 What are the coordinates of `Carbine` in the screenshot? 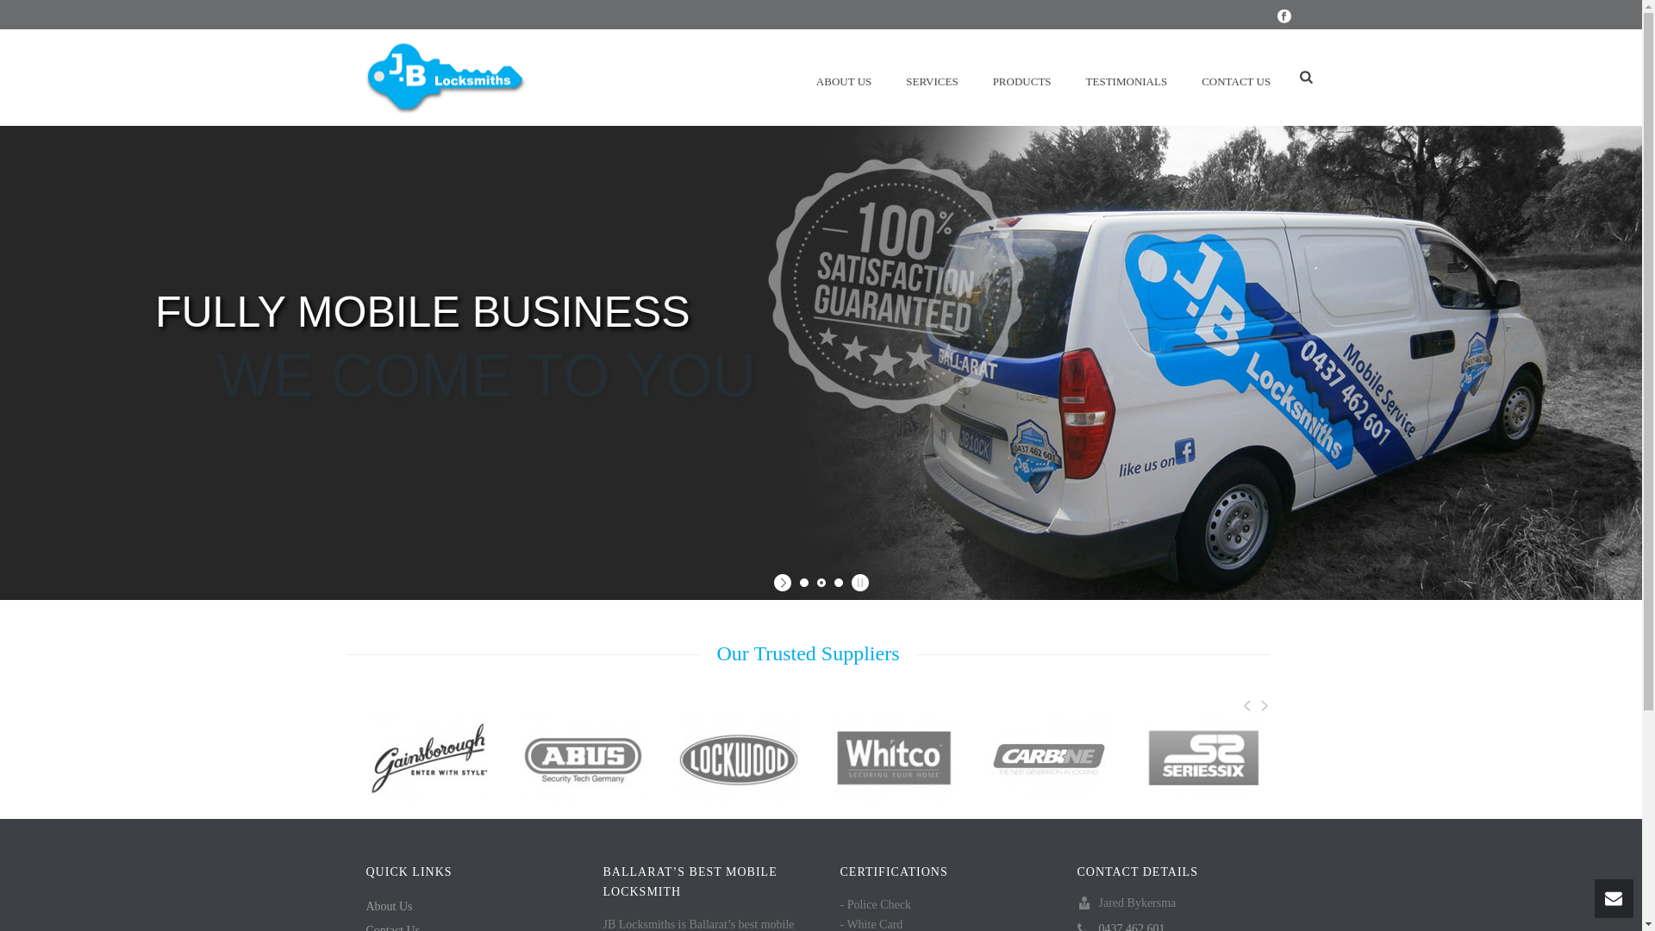 It's located at (1049, 759).